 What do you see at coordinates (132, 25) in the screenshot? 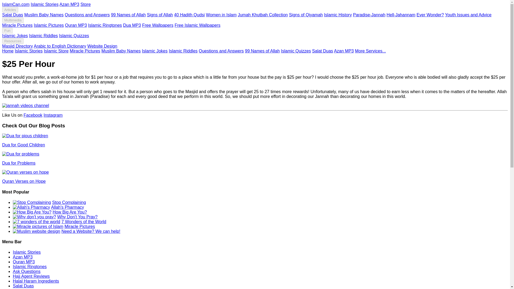
I see `Dua MP3` at bounding box center [132, 25].